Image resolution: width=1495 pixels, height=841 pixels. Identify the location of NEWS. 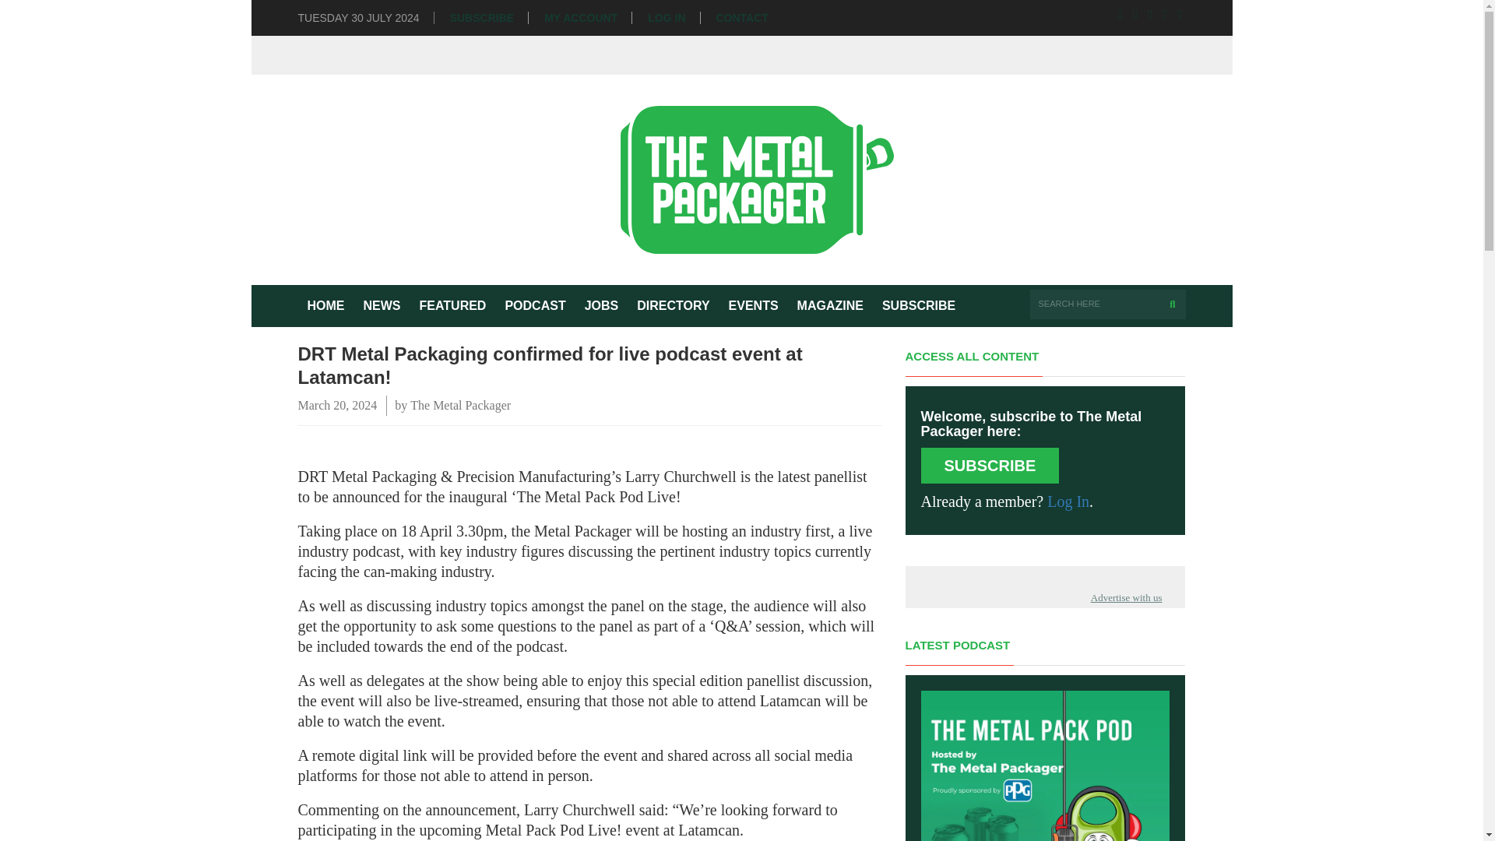
(382, 306).